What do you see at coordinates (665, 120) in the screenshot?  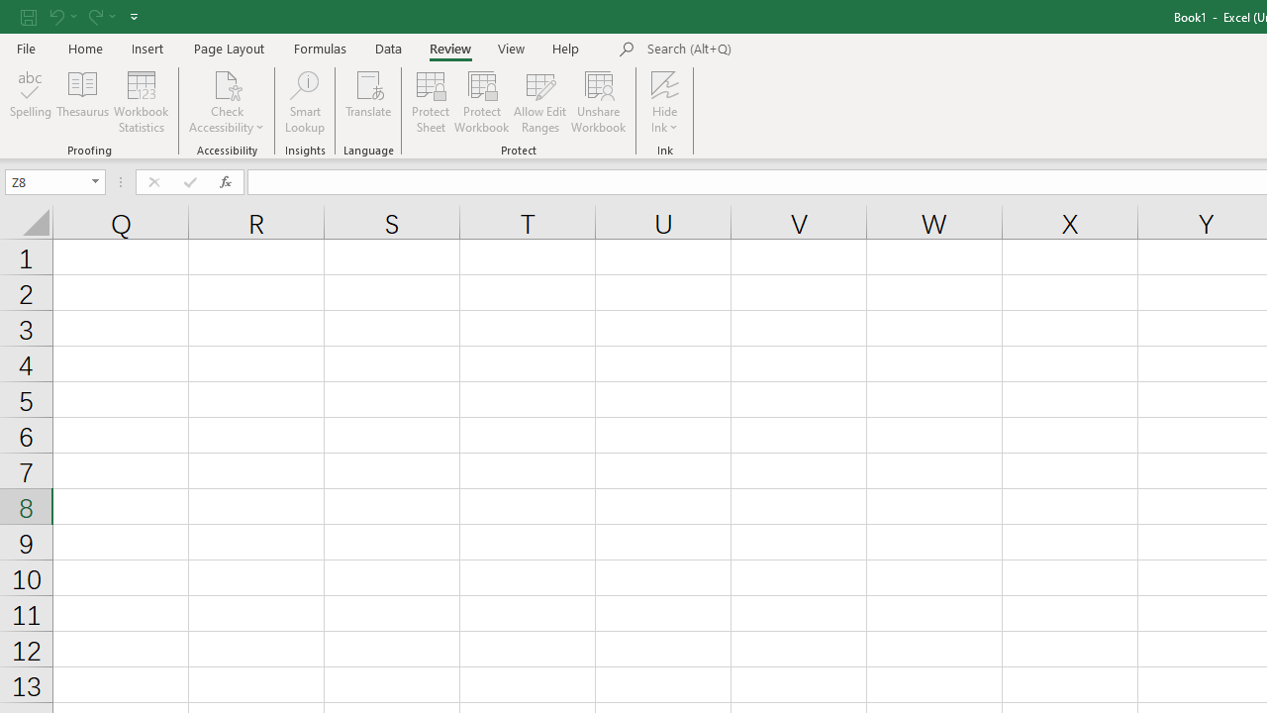 I see `More Options` at bounding box center [665, 120].